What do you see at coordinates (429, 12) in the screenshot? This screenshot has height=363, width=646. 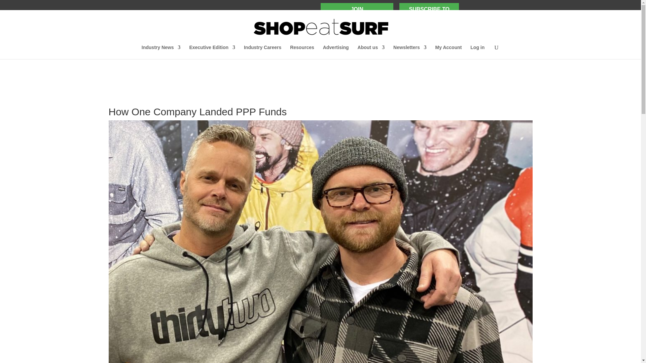 I see `About us` at bounding box center [429, 12].